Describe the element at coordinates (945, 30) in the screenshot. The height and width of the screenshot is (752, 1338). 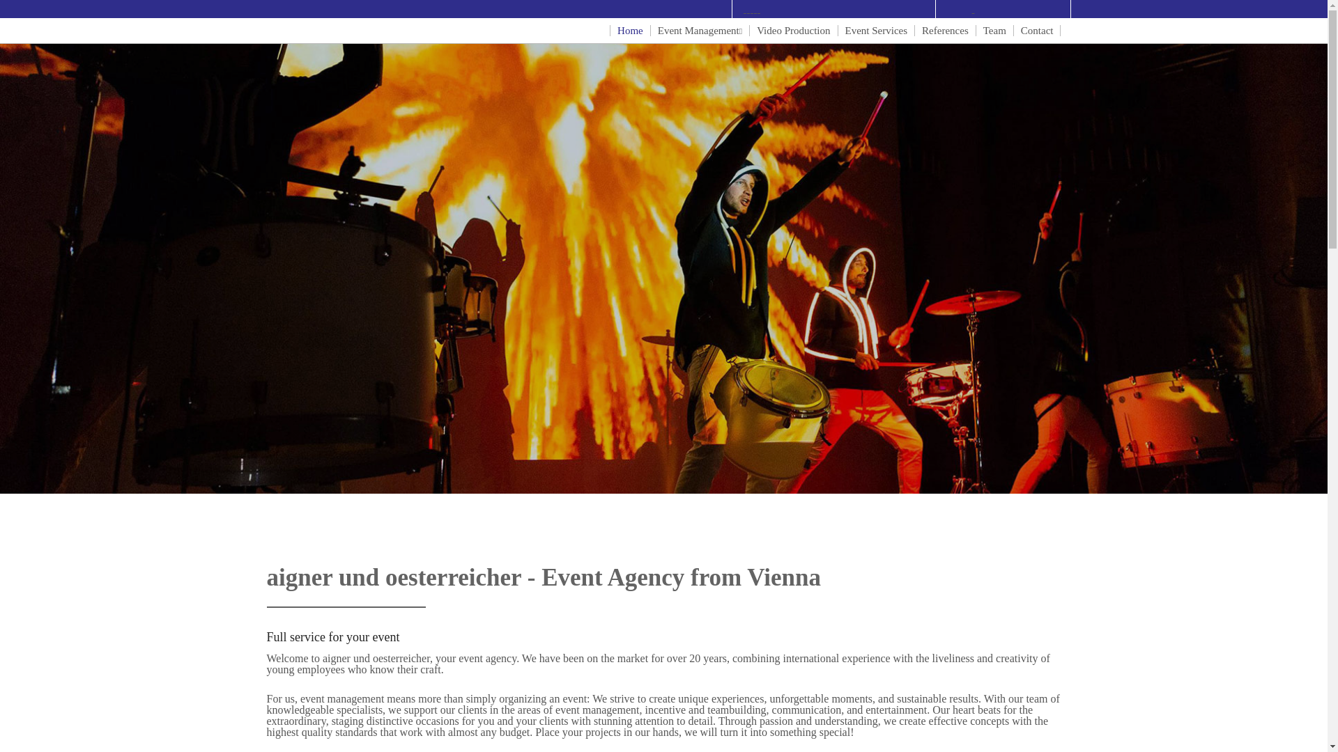
I see `References` at that location.